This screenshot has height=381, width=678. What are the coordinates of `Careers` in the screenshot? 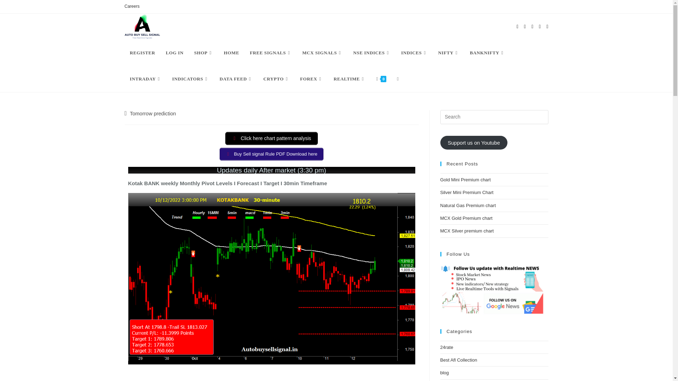 It's located at (132, 6).